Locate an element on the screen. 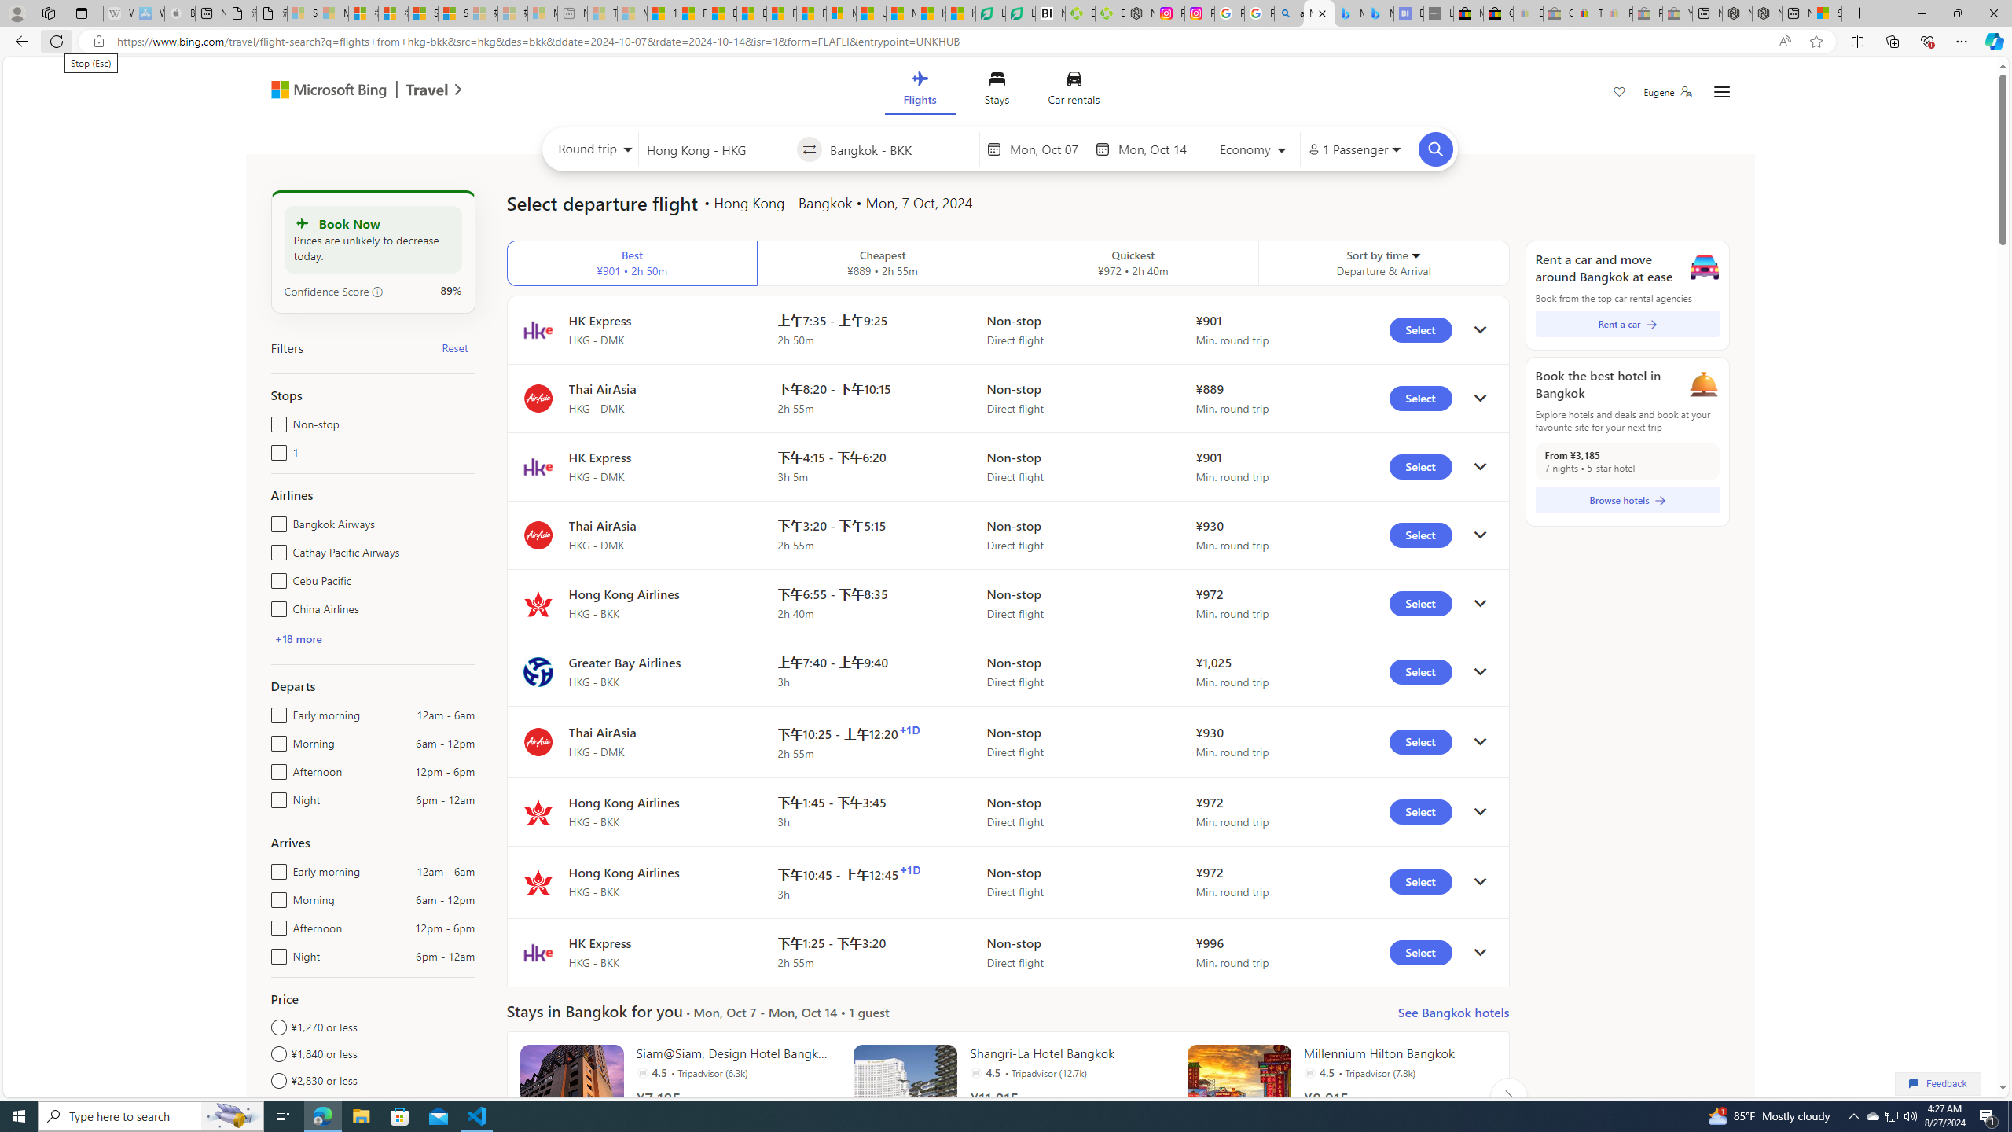 The height and width of the screenshot is (1132, 2012). Travel is located at coordinates (428, 91).